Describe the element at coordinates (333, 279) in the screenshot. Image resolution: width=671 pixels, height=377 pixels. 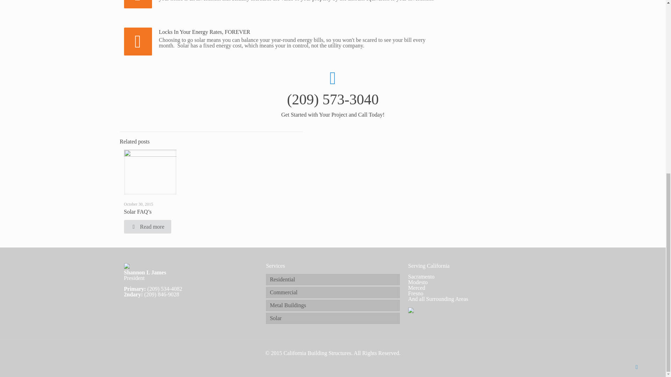
I see `Residential` at that location.